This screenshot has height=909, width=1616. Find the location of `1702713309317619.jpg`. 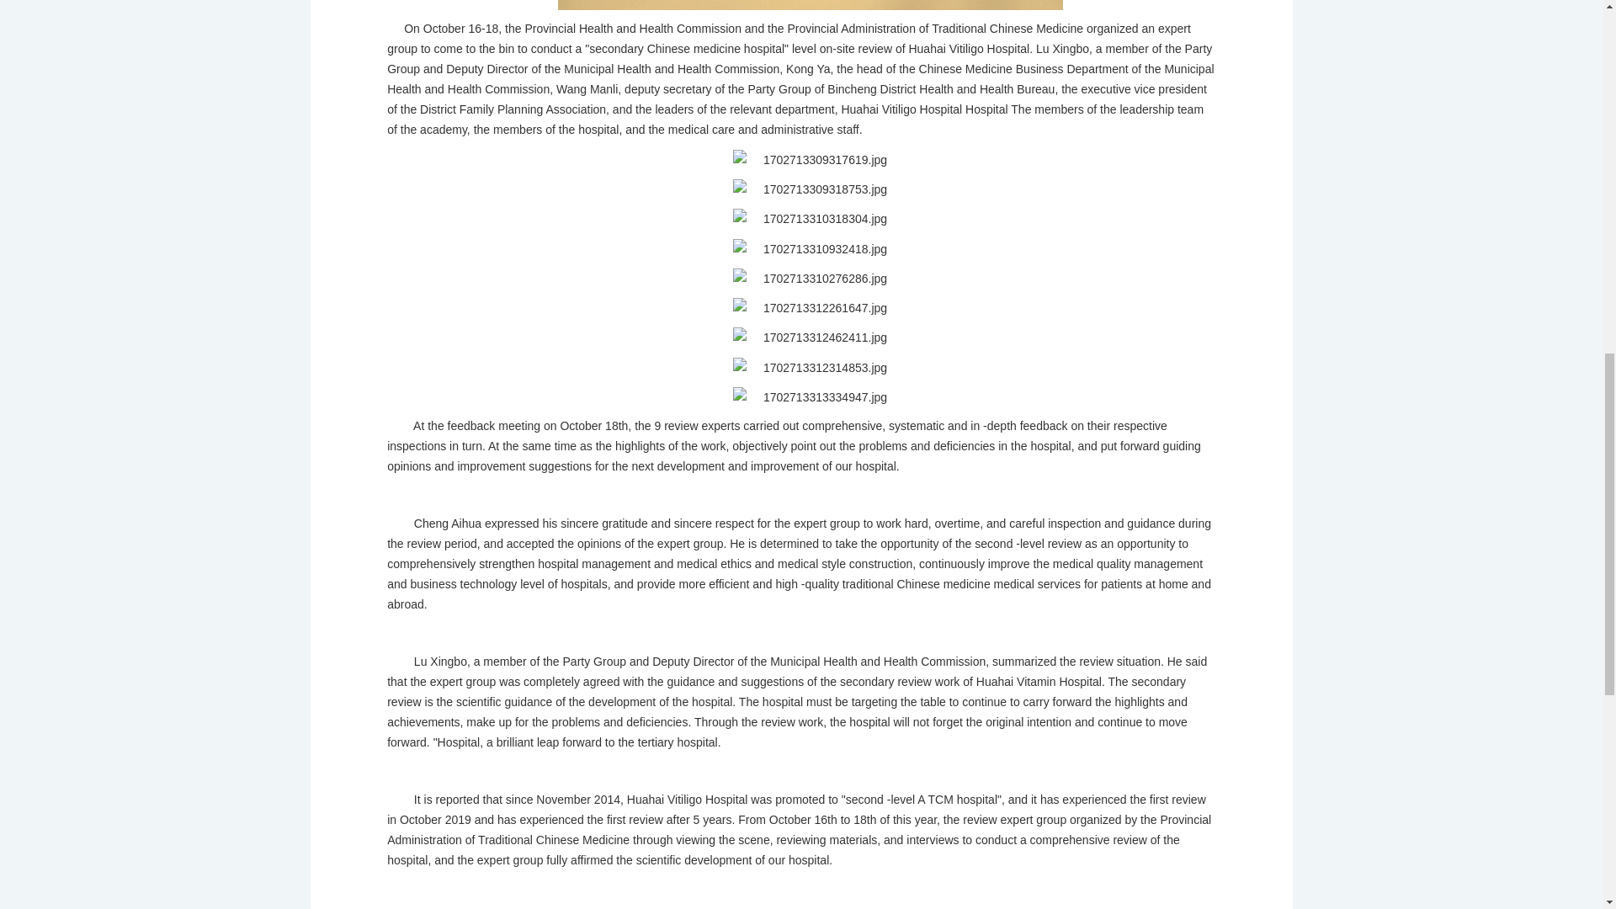

1702713309317619.jpg is located at coordinates (810, 160).